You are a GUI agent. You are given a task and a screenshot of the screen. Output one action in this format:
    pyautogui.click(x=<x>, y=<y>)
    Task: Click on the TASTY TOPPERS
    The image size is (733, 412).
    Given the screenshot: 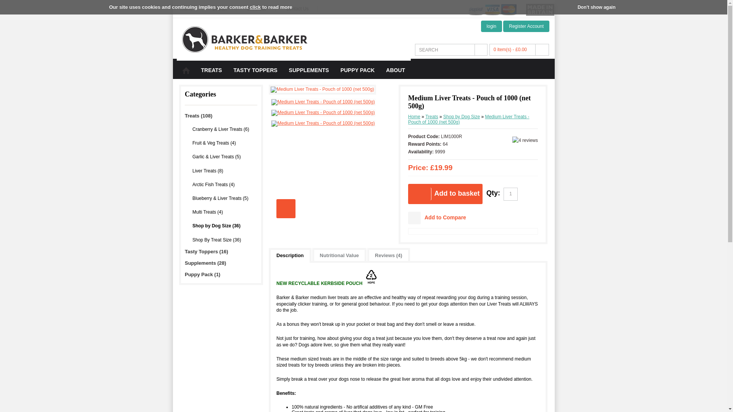 What is the action you would take?
    pyautogui.click(x=255, y=74)
    